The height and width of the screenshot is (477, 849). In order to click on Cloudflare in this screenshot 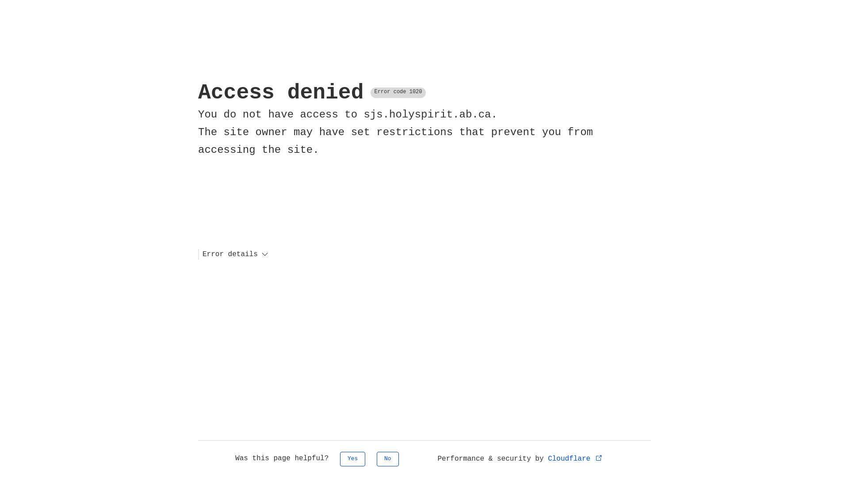, I will do `click(576, 459)`.